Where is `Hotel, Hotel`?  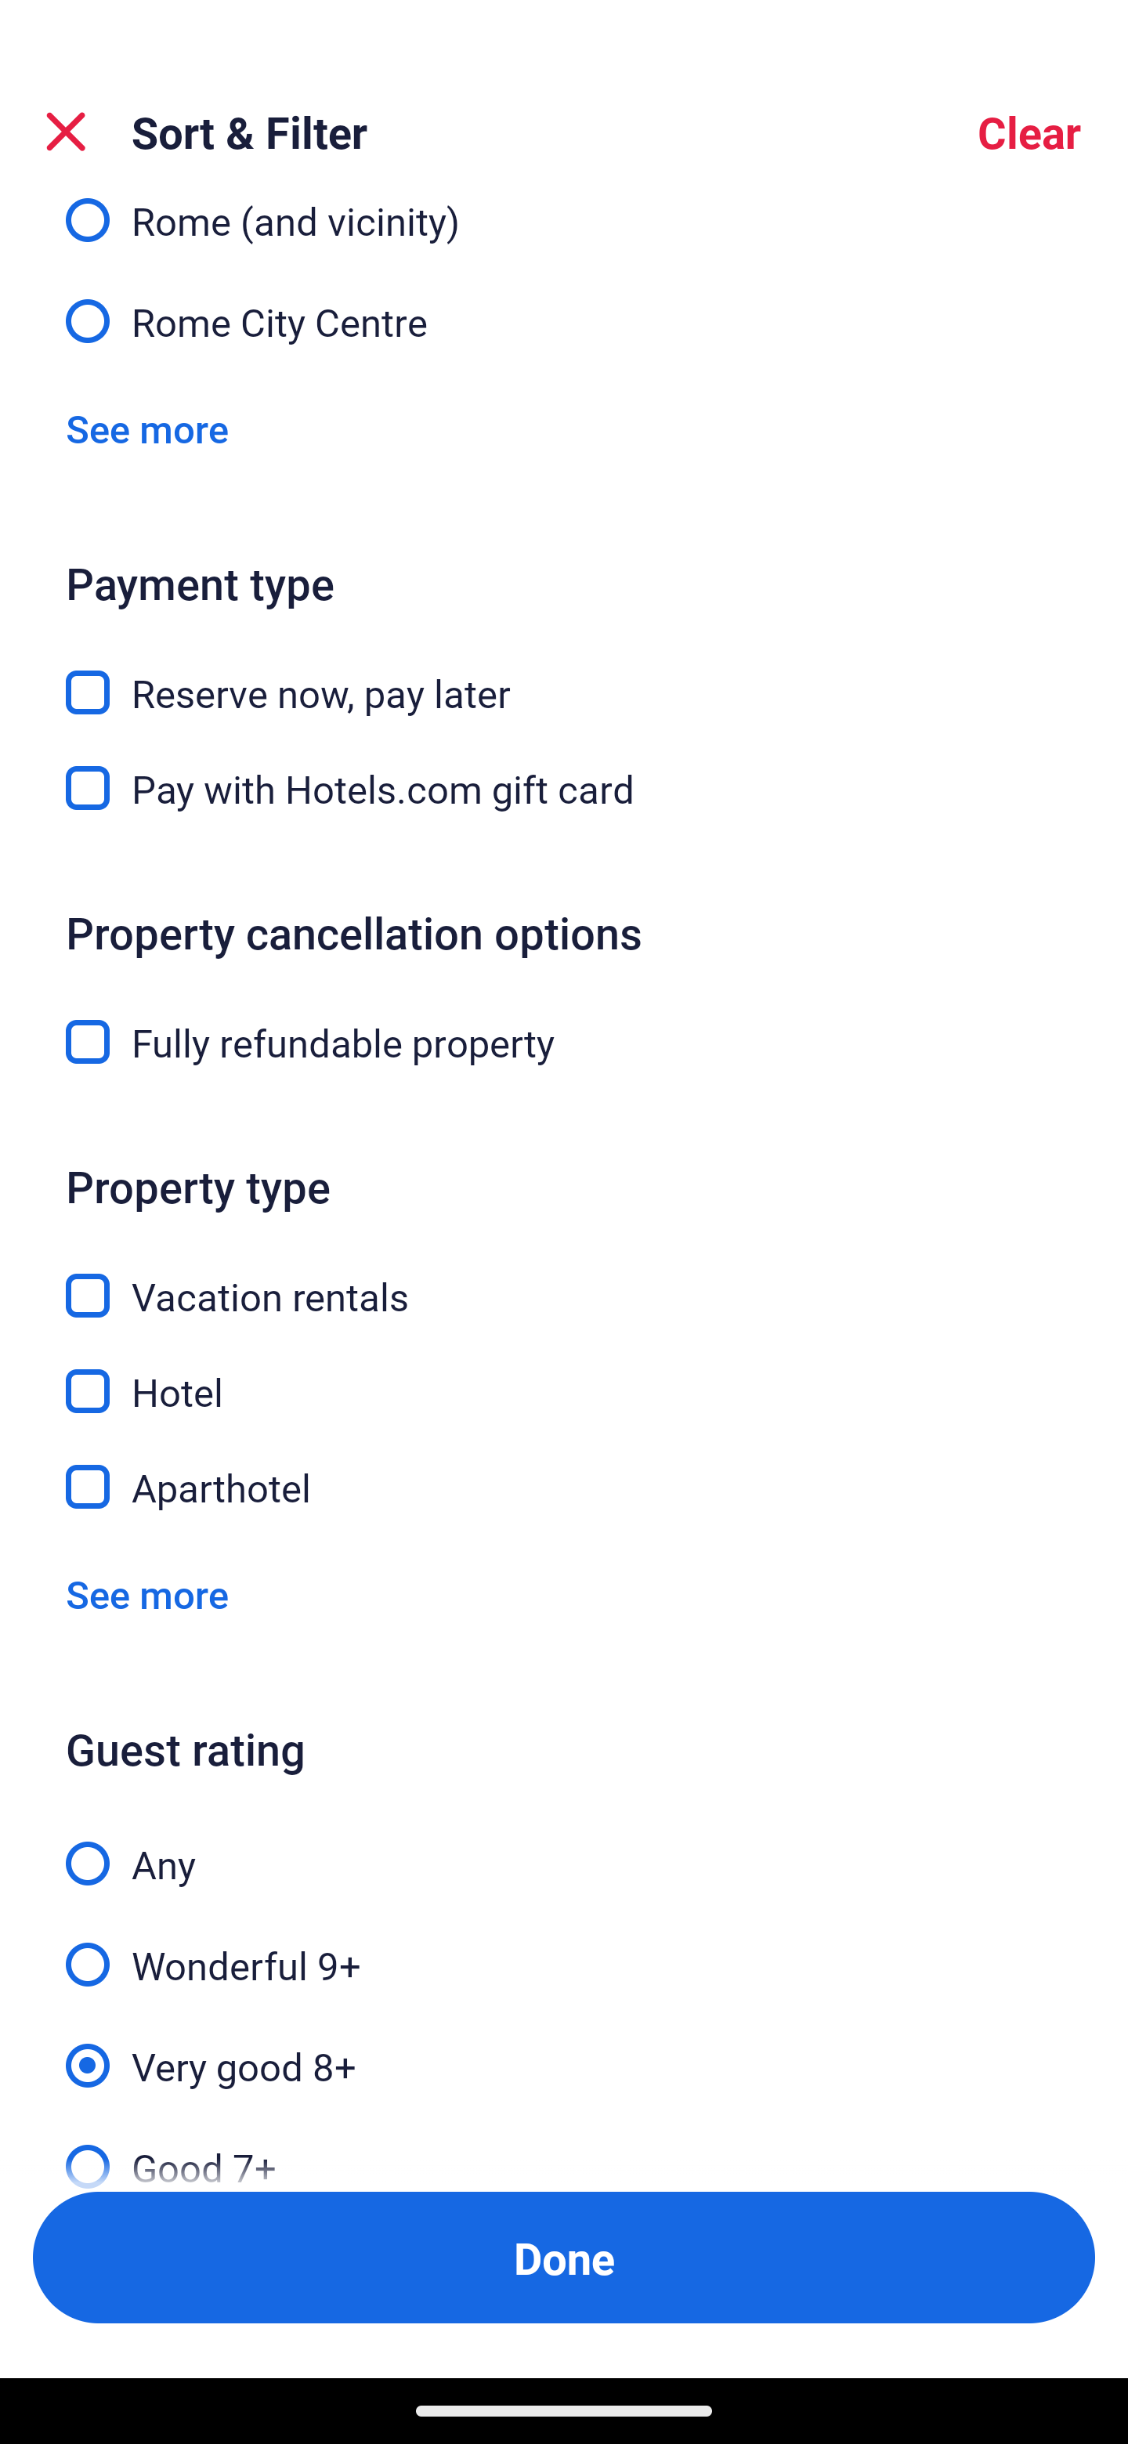
Hotel, Hotel is located at coordinates (564, 1374).